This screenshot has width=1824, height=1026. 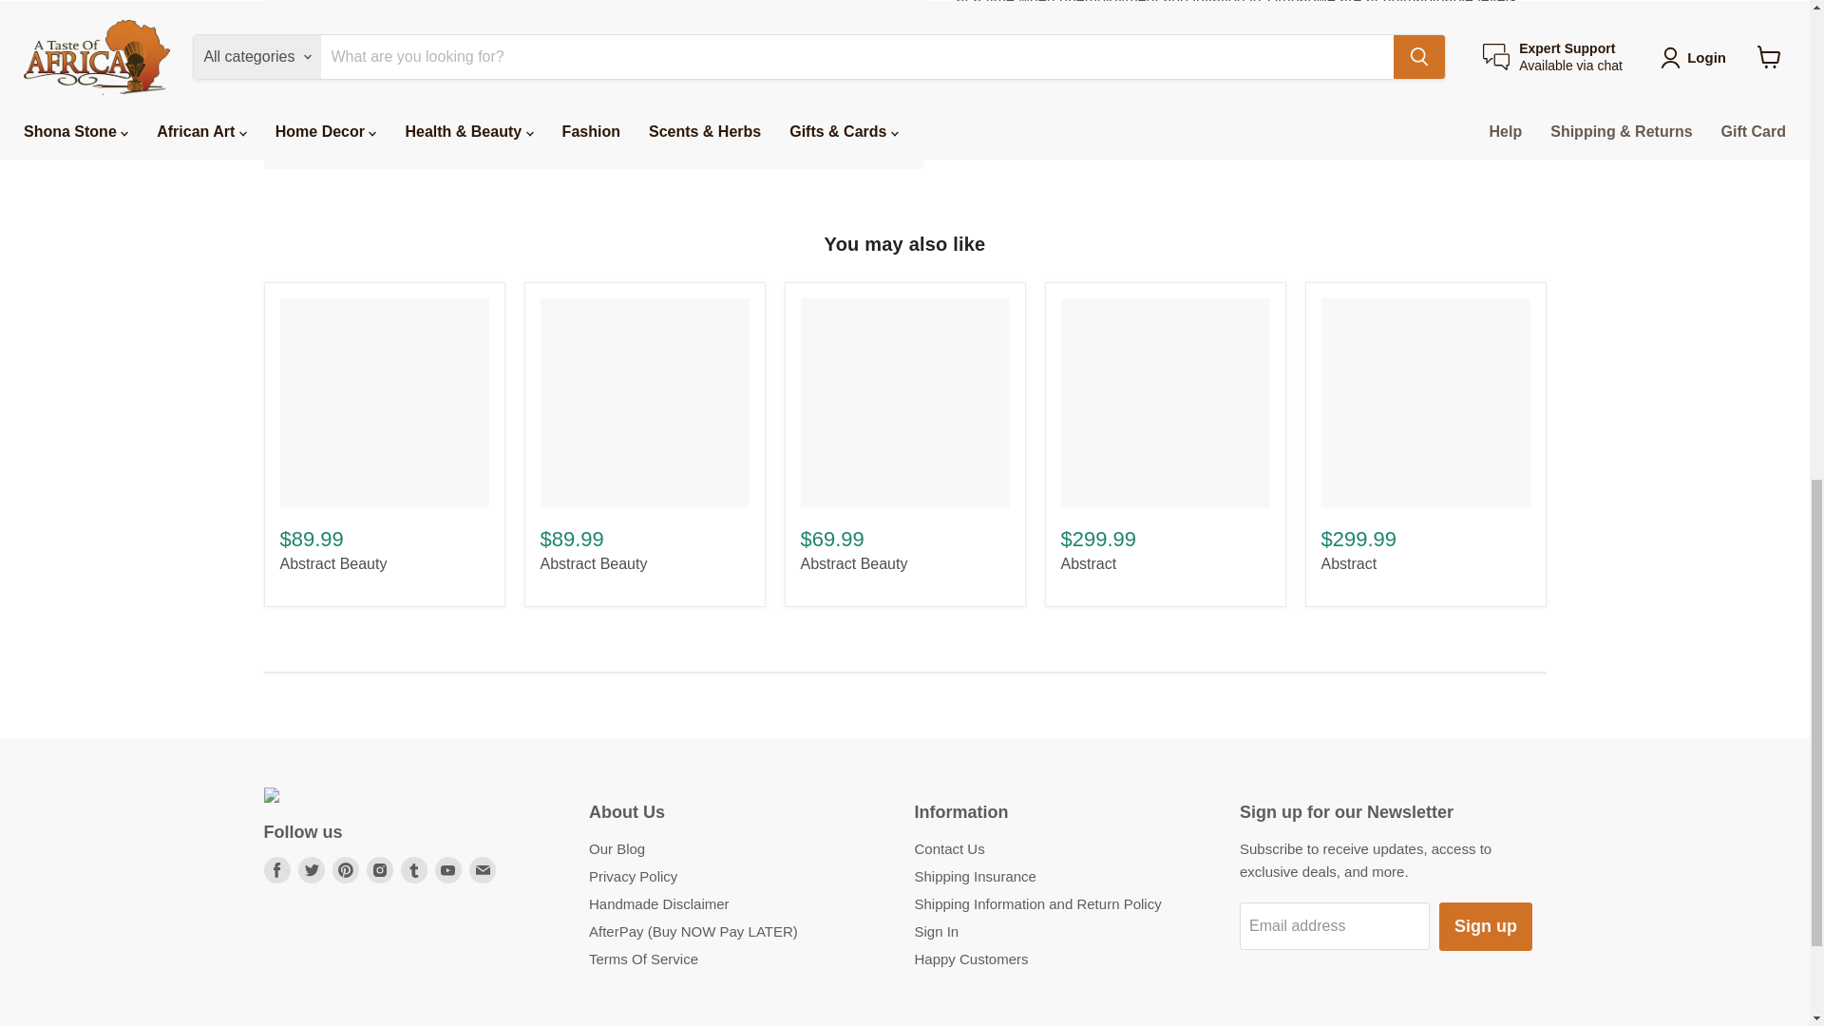 I want to click on Instagram, so click(x=380, y=869).